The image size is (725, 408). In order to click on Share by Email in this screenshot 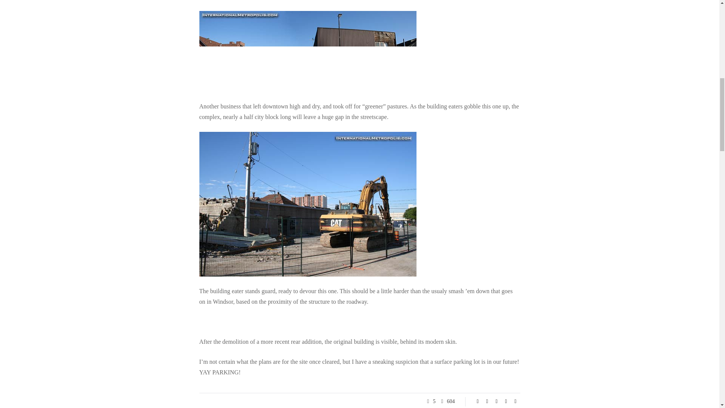, I will do `click(515, 402)`.